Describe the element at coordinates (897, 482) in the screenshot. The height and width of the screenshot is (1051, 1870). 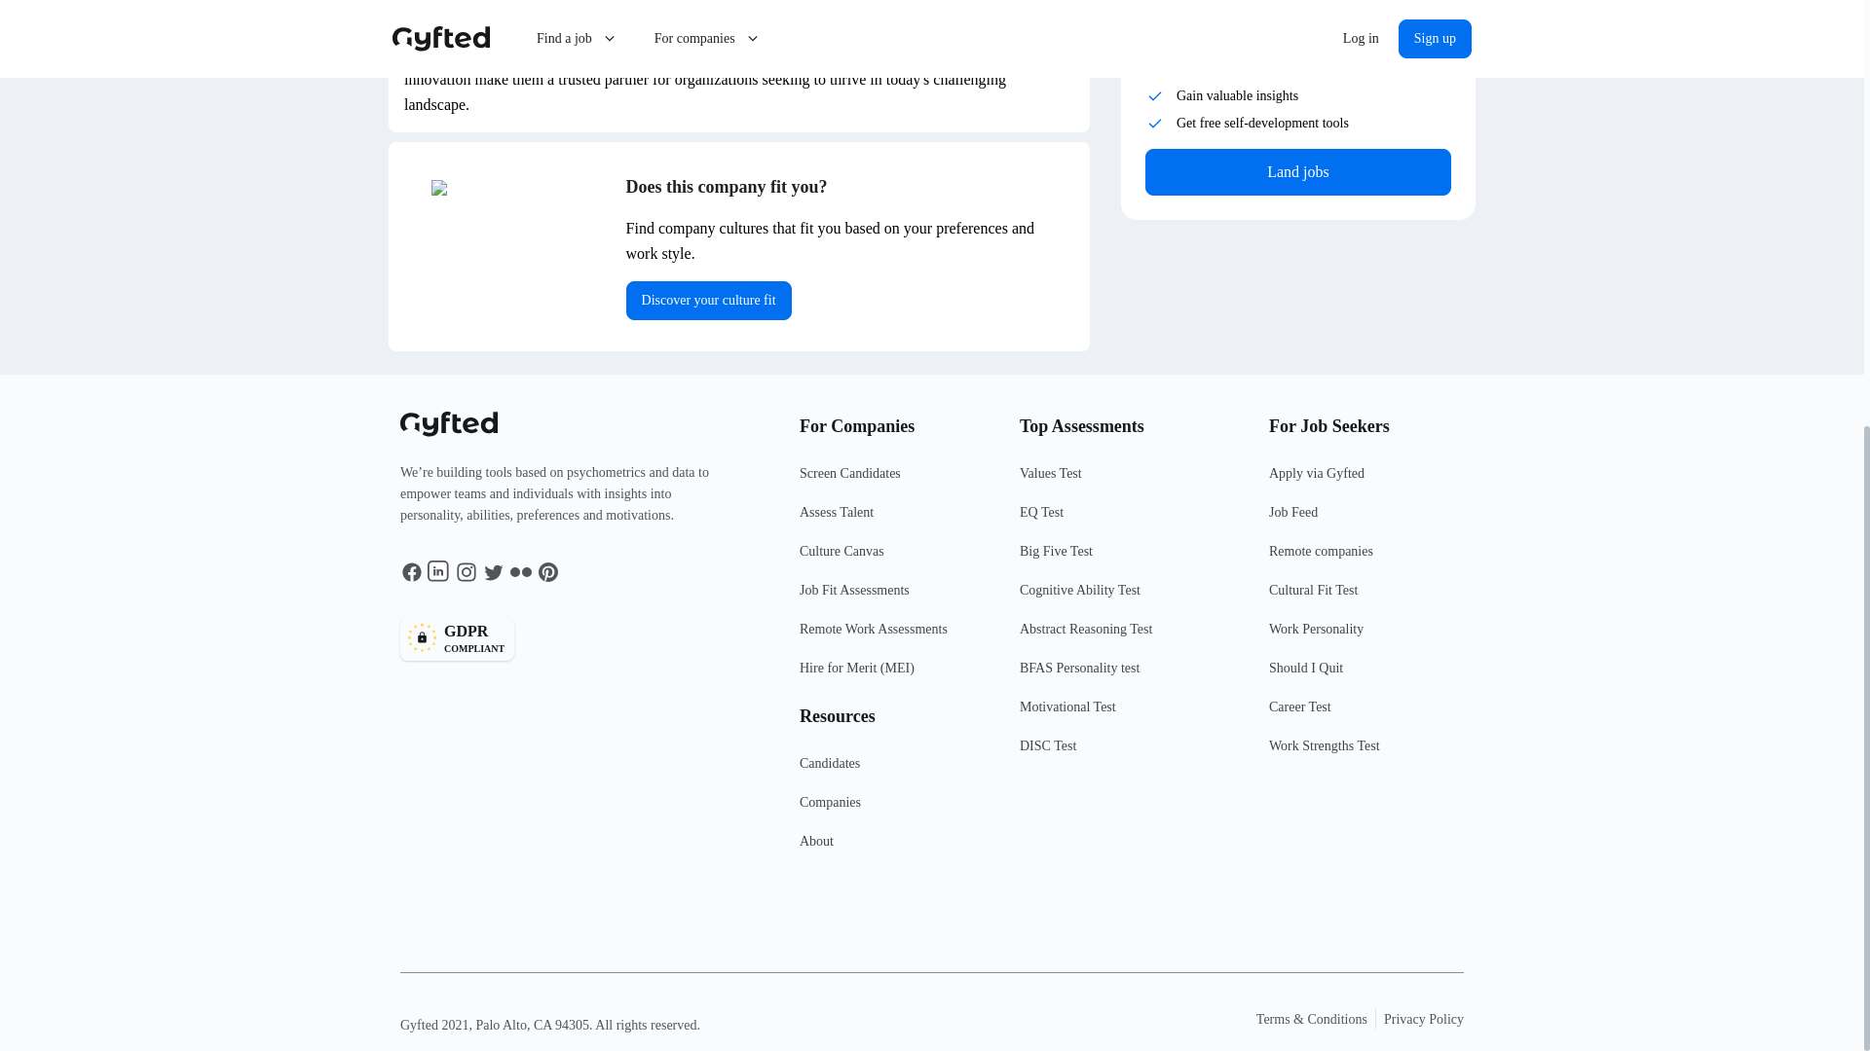
I see `Values Test` at that location.